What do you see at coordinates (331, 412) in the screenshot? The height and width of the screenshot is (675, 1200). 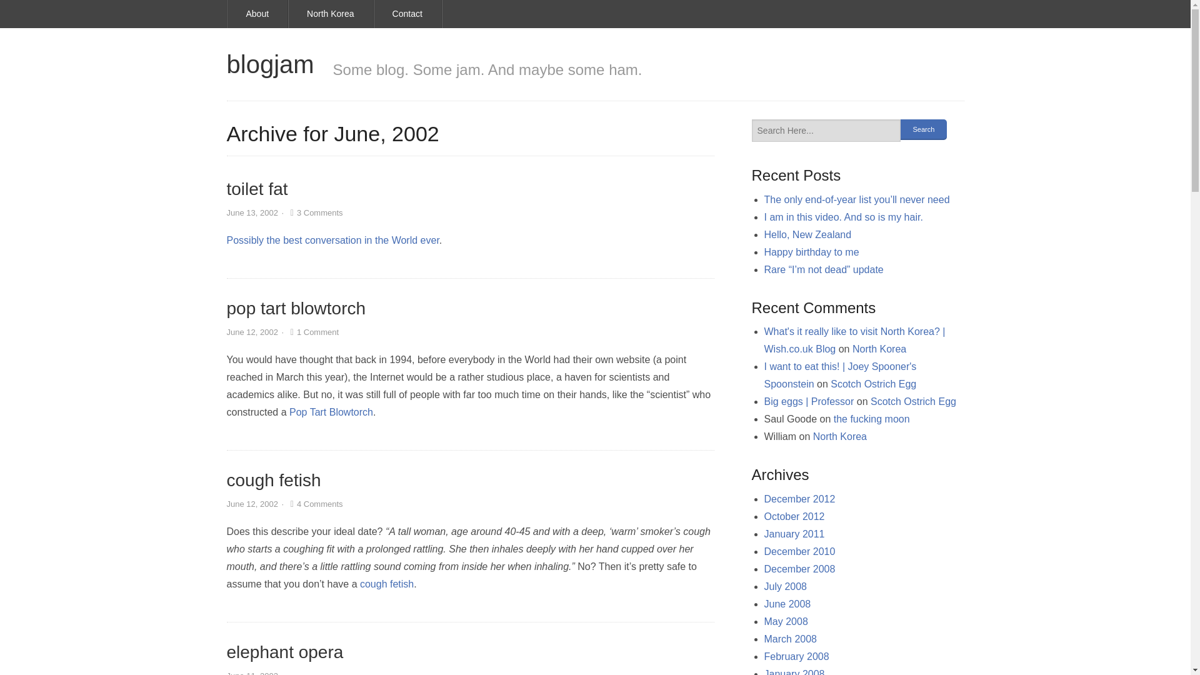 I see `Pop Tart Blowtorch` at bounding box center [331, 412].